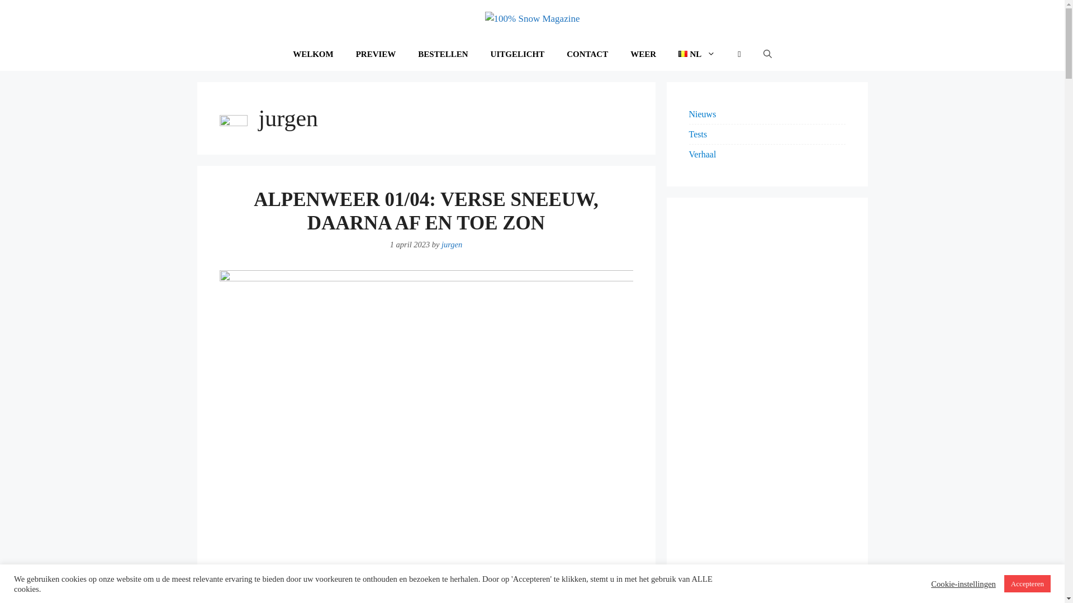  Describe the element at coordinates (376, 54) in the screenshot. I see `PREVIEW` at that location.